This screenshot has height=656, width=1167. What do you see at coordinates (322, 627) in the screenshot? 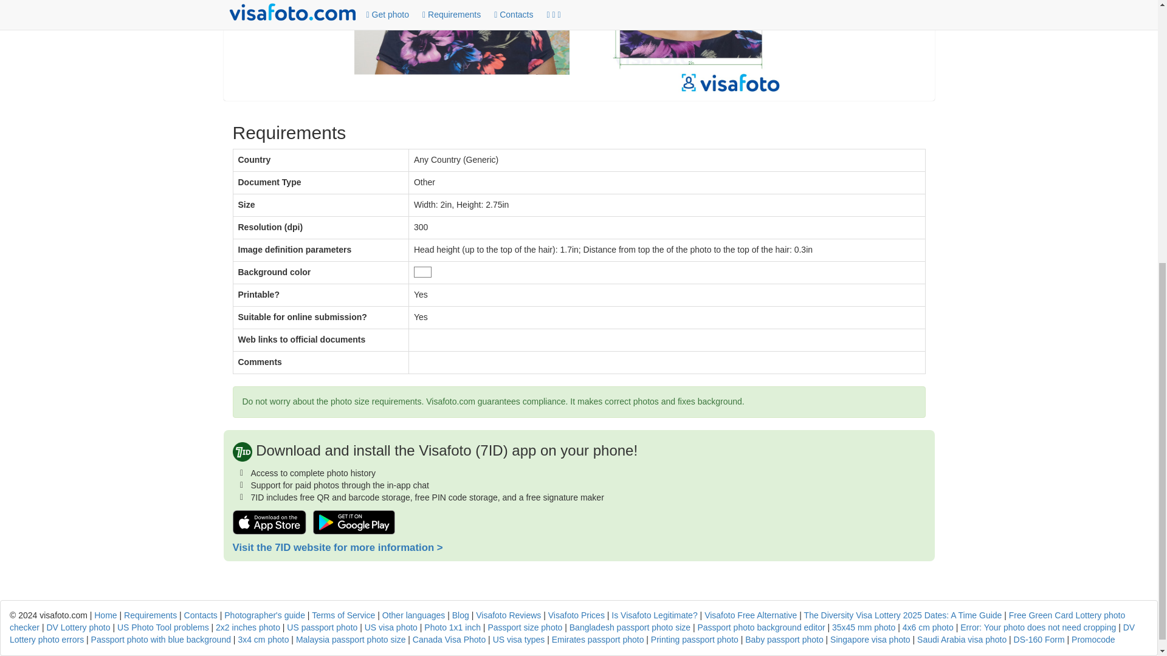
I see `US passport photo` at bounding box center [322, 627].